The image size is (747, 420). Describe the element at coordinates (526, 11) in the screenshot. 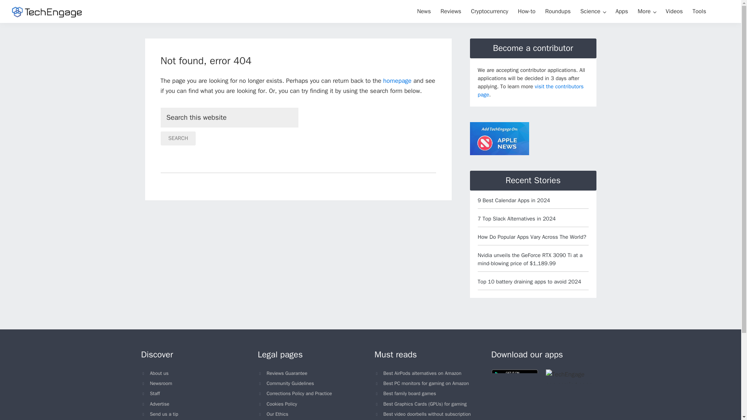

I see `How-to` at that location.